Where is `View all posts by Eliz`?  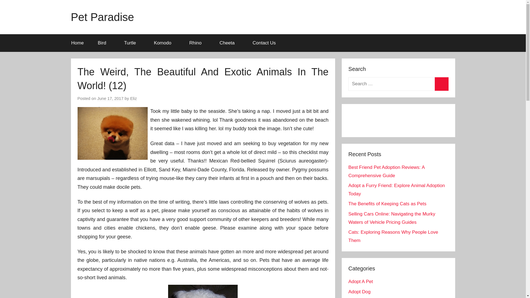
View all posts by Eliz is located at coordinates (134, 98).